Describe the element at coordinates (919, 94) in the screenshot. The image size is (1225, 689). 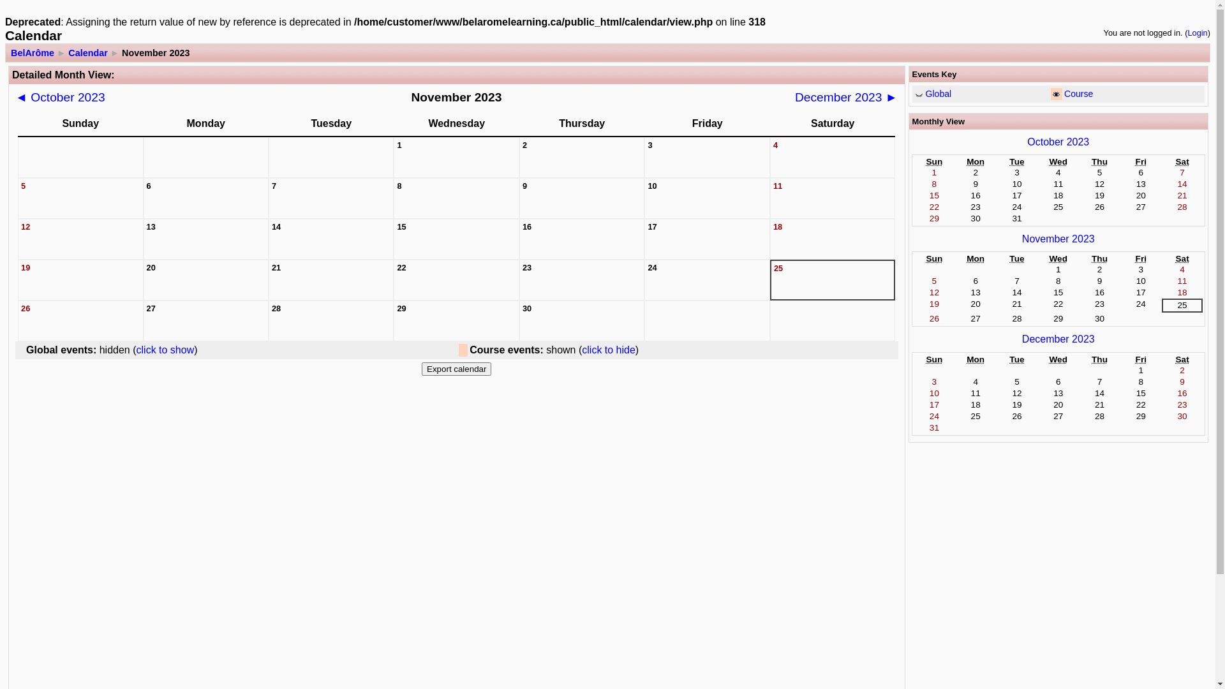
I see `Global events are hidden (click to show)` at that location.